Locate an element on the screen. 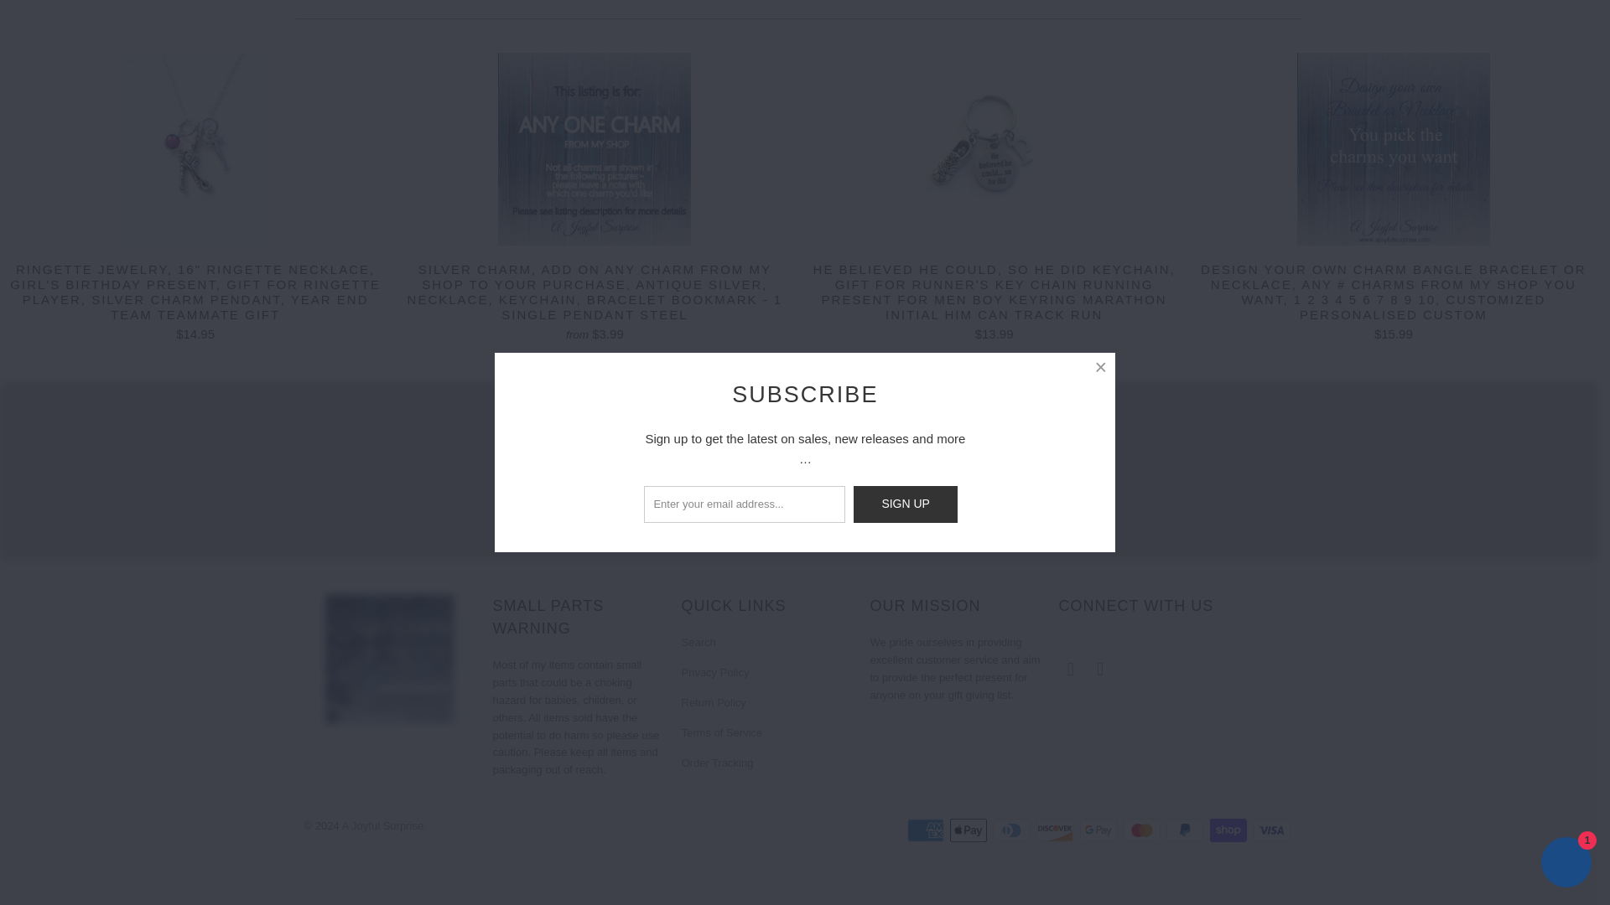 The height and width of the screenshot is (905, 1610). Shop Pay is located at coordinates (1230, 830).